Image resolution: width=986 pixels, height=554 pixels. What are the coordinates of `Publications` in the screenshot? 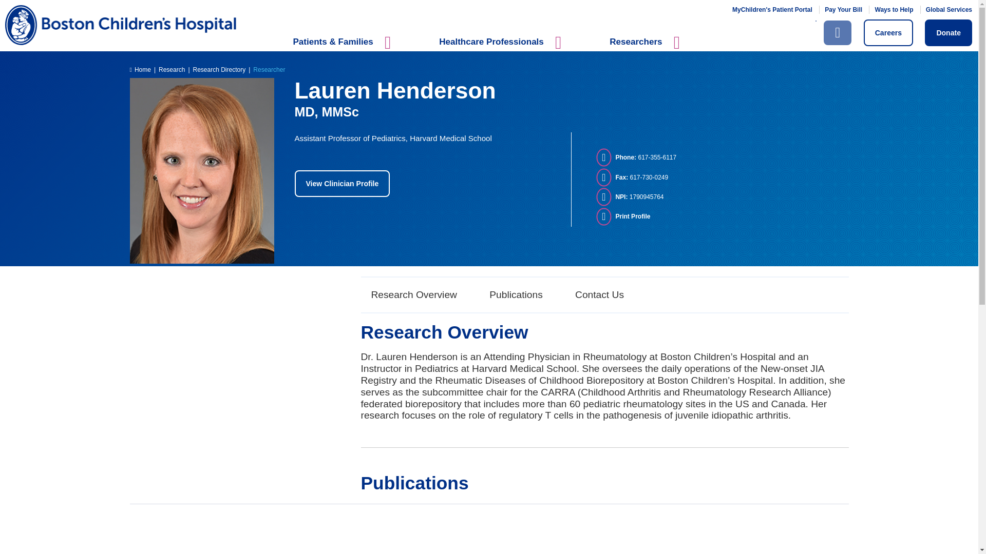 It's located at (516, 295).